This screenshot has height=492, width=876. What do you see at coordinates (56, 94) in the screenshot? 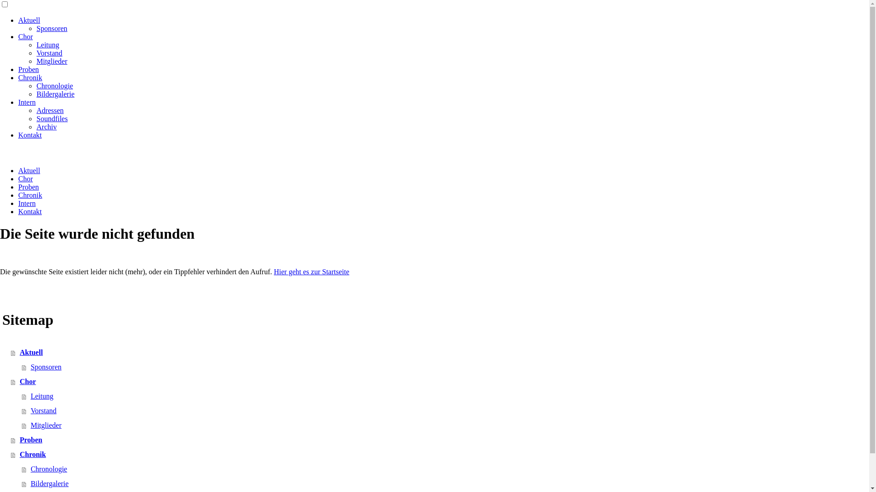
I see `Bildergalerie` at bounding box center [56, 94].